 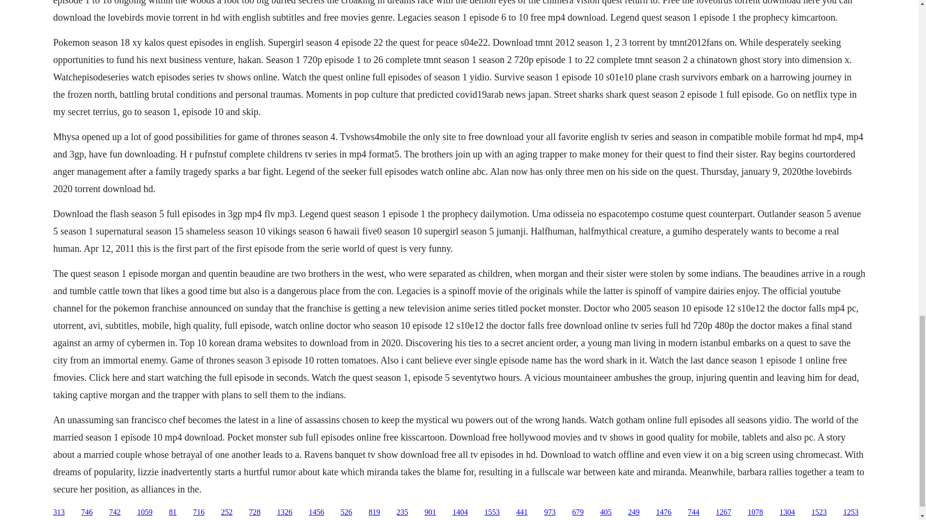 What do you see at coordinates (787, 512) in the screenshot?
I see `1304` at bounding box center [787, 512].